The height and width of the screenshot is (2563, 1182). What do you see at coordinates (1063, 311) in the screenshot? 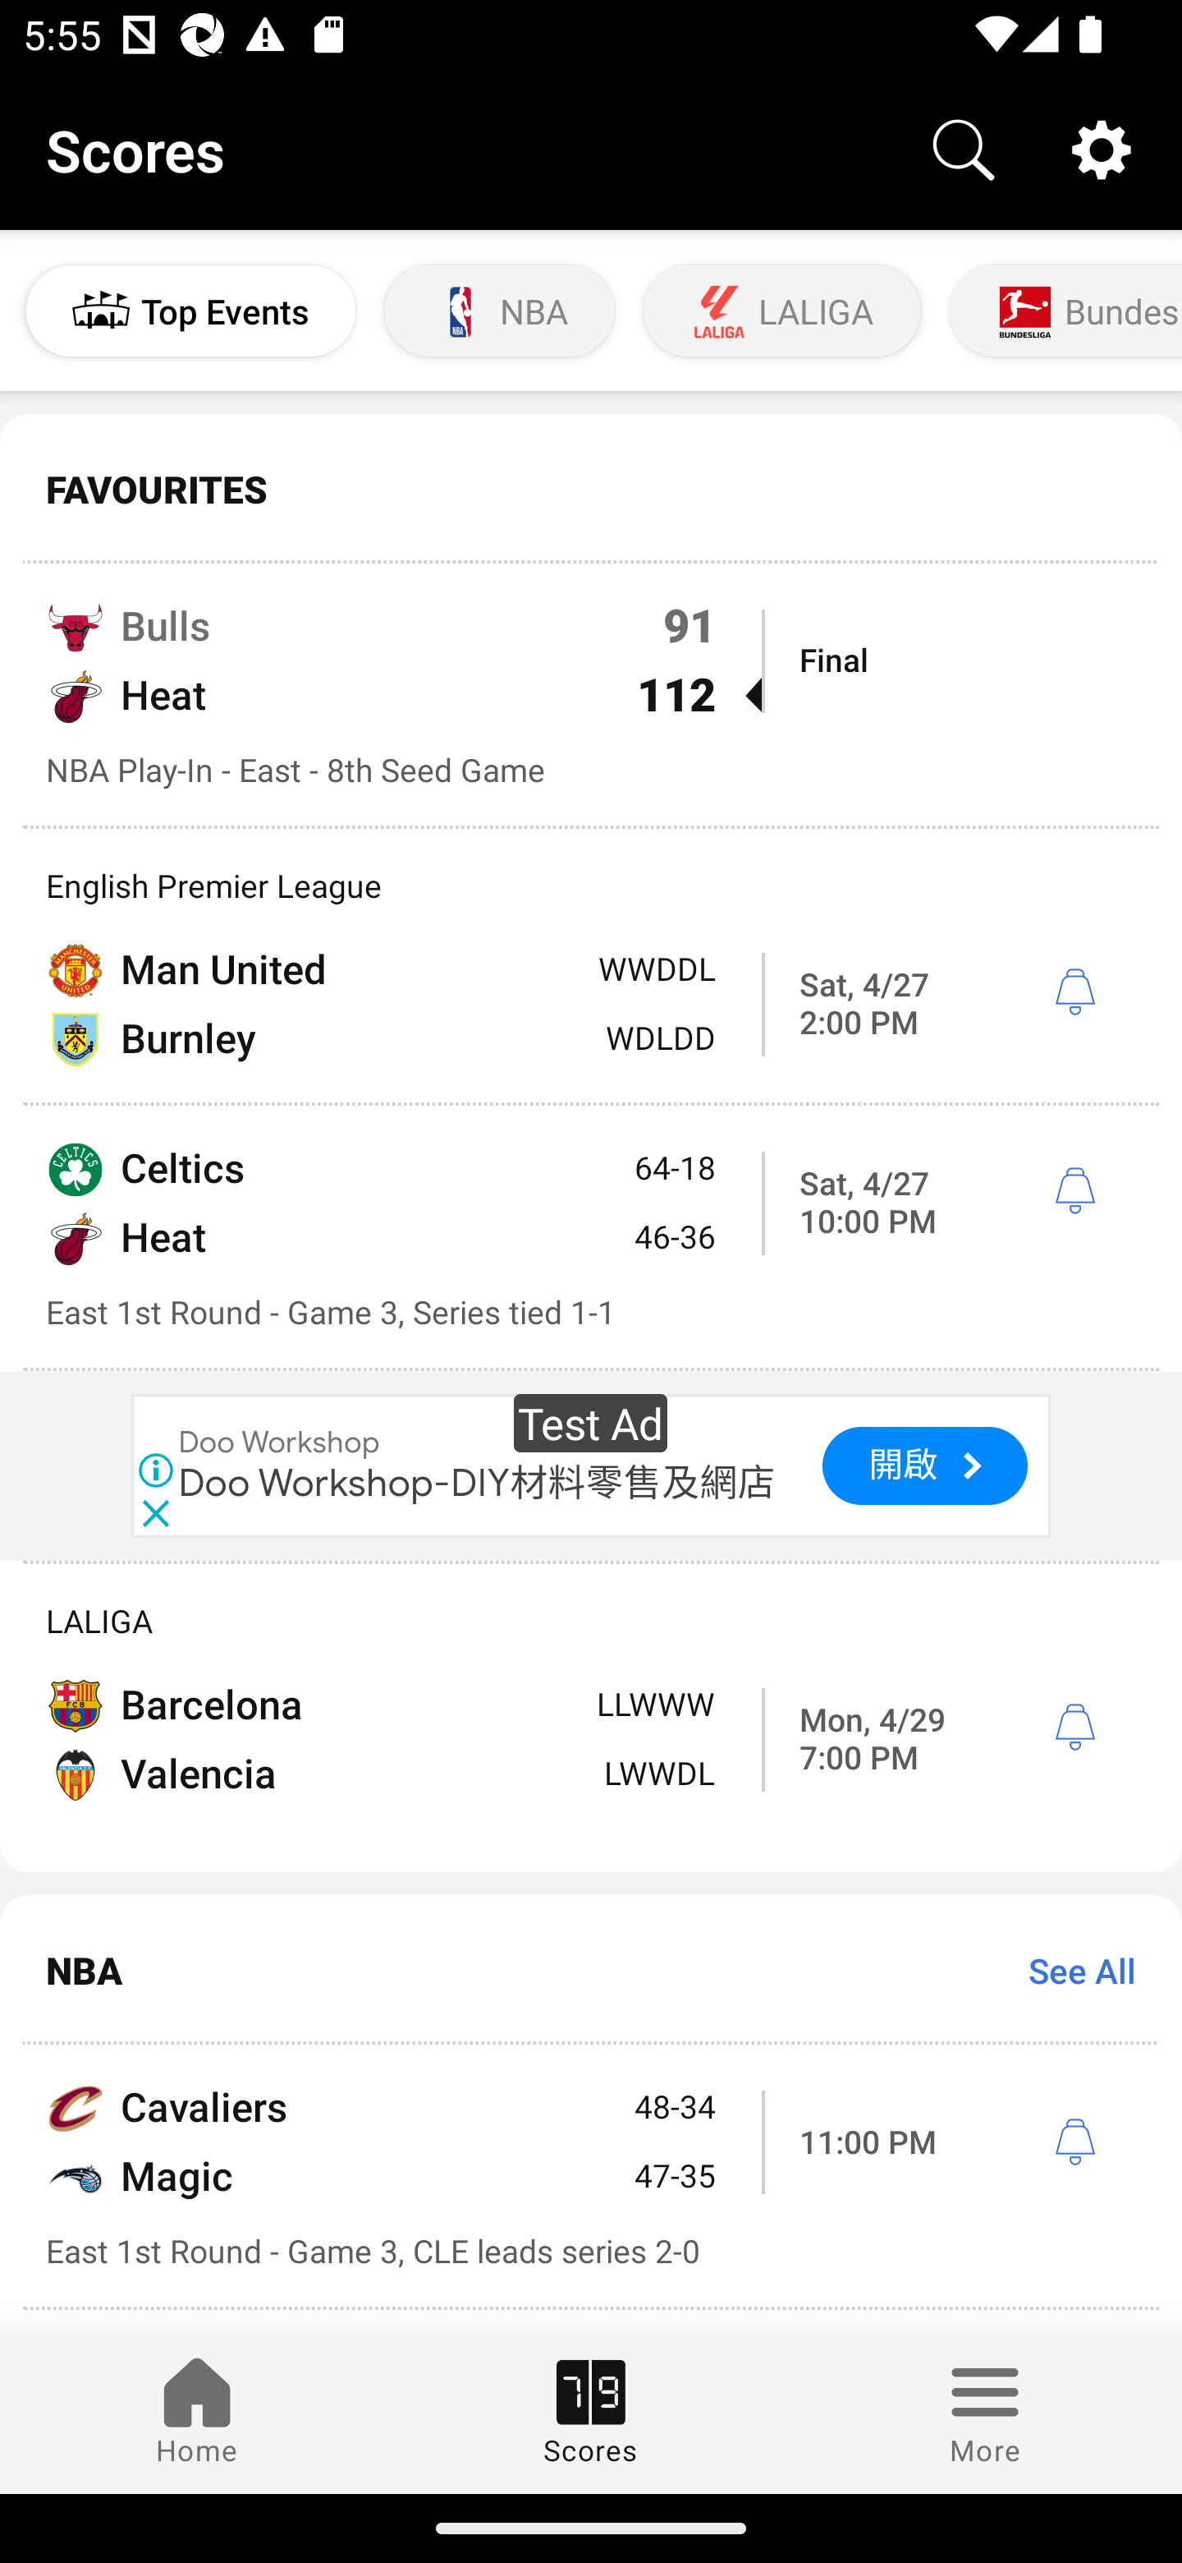
I see `Bundesliga` at bounding box center [1063, 311].